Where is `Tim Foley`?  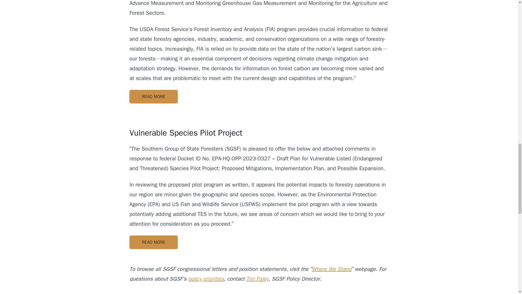 Tim Foley is located at coordinates (257, 279).